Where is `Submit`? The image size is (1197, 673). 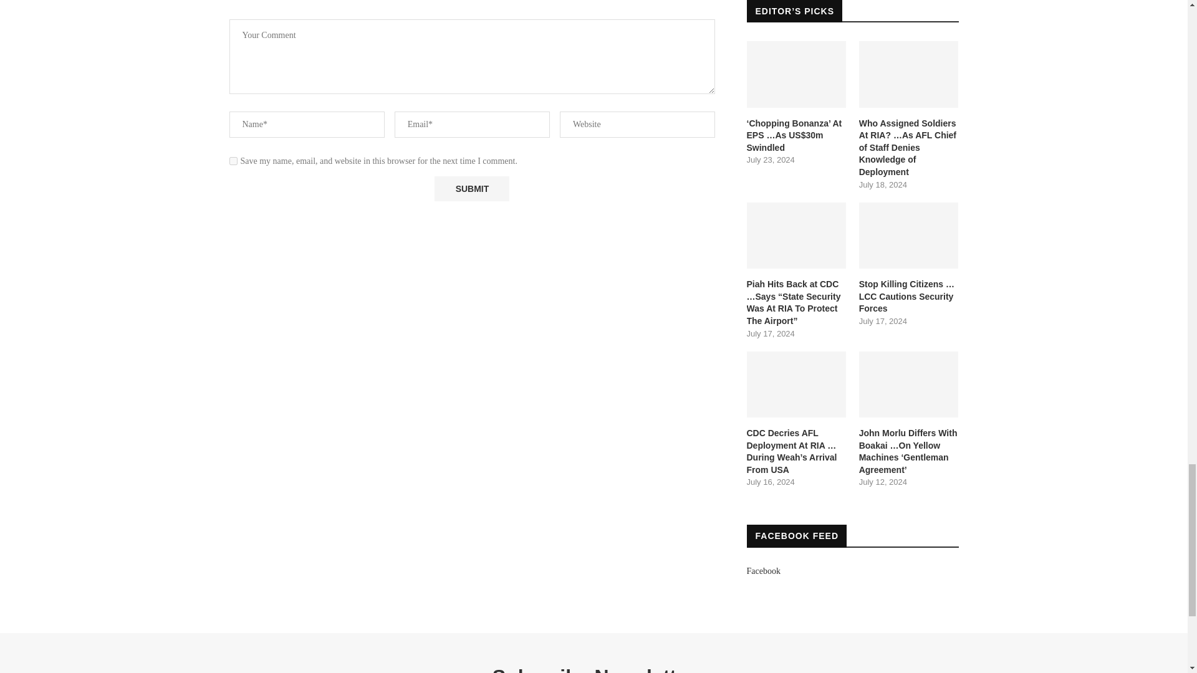
Submit is located at coordinates (471, 188).